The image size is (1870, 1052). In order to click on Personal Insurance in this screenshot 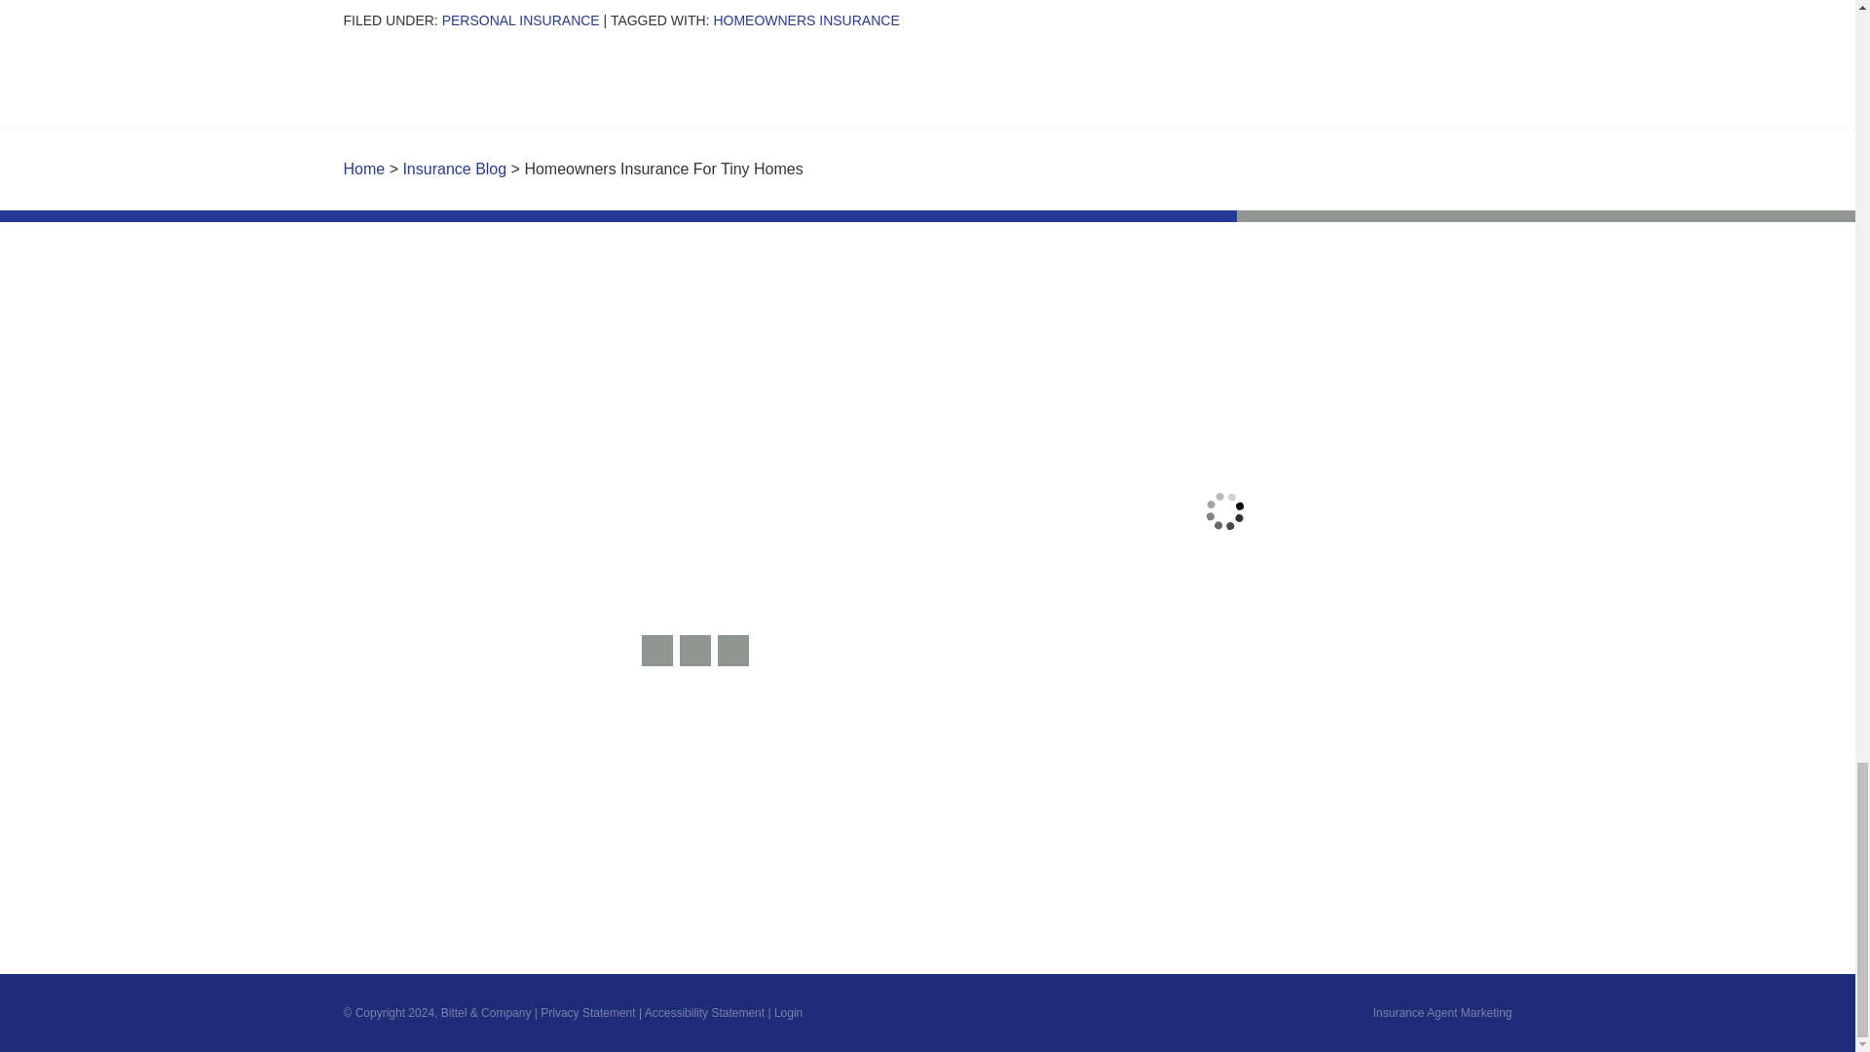, I will do `click(520, 19)`.